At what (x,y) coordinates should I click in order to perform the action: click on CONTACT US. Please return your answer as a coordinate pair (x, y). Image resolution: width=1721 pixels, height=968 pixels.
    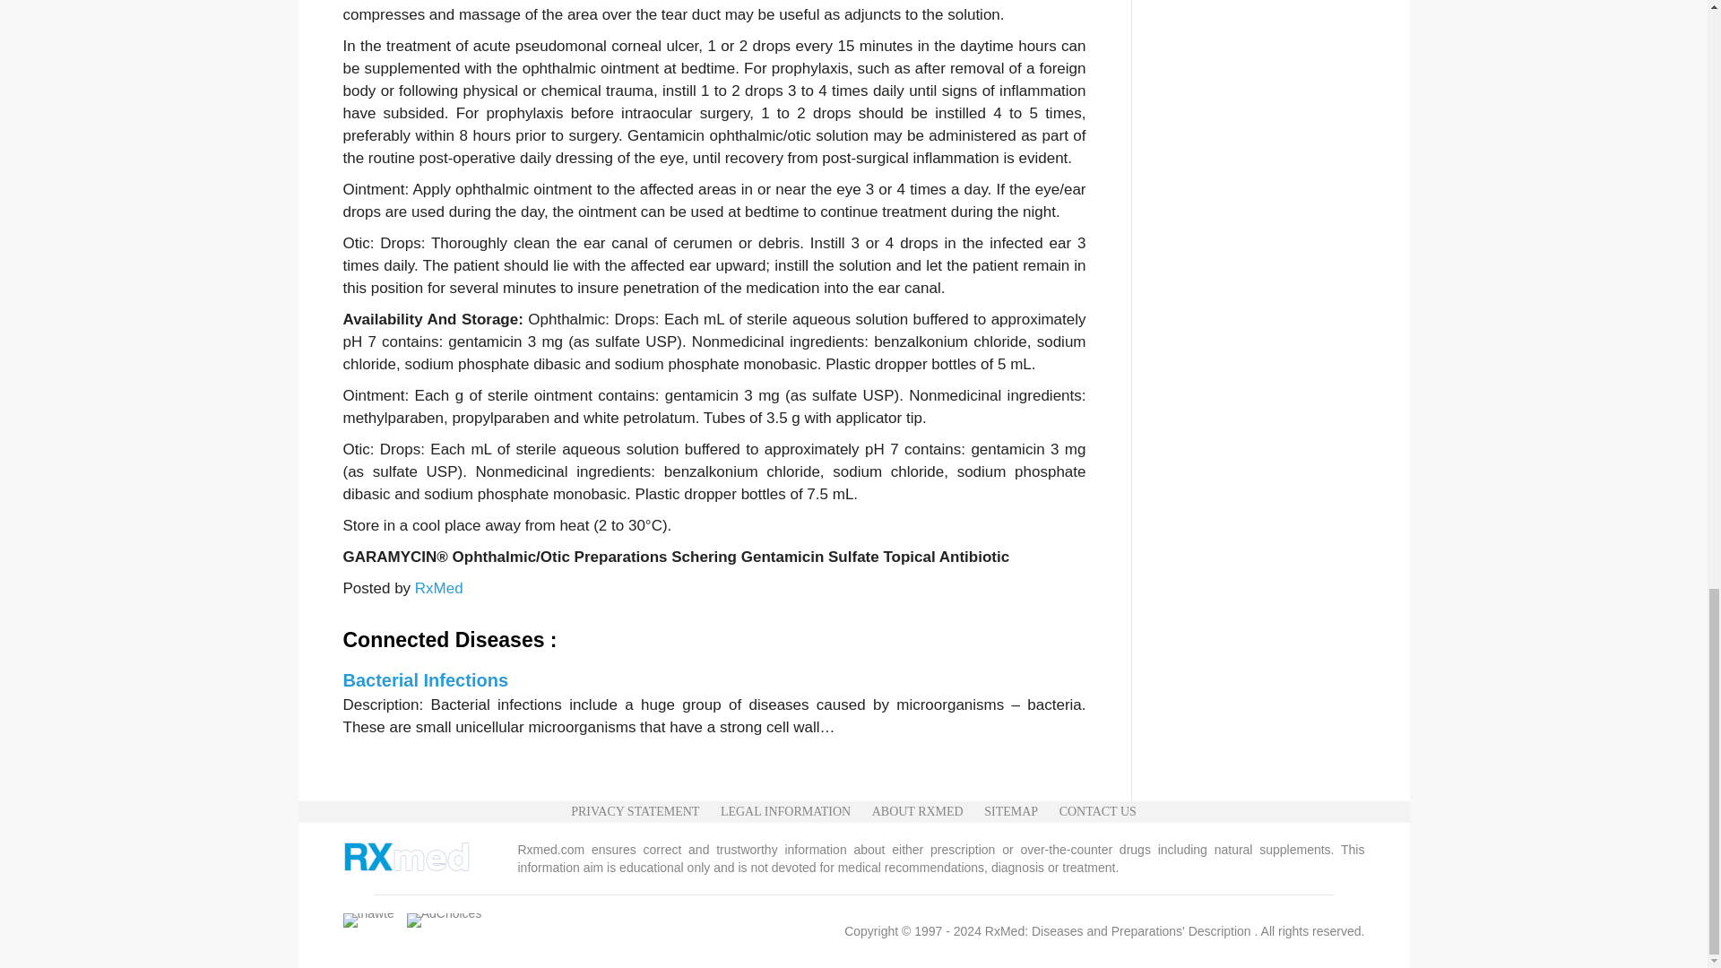
    Looking at the image, I should click on (1097, 812).